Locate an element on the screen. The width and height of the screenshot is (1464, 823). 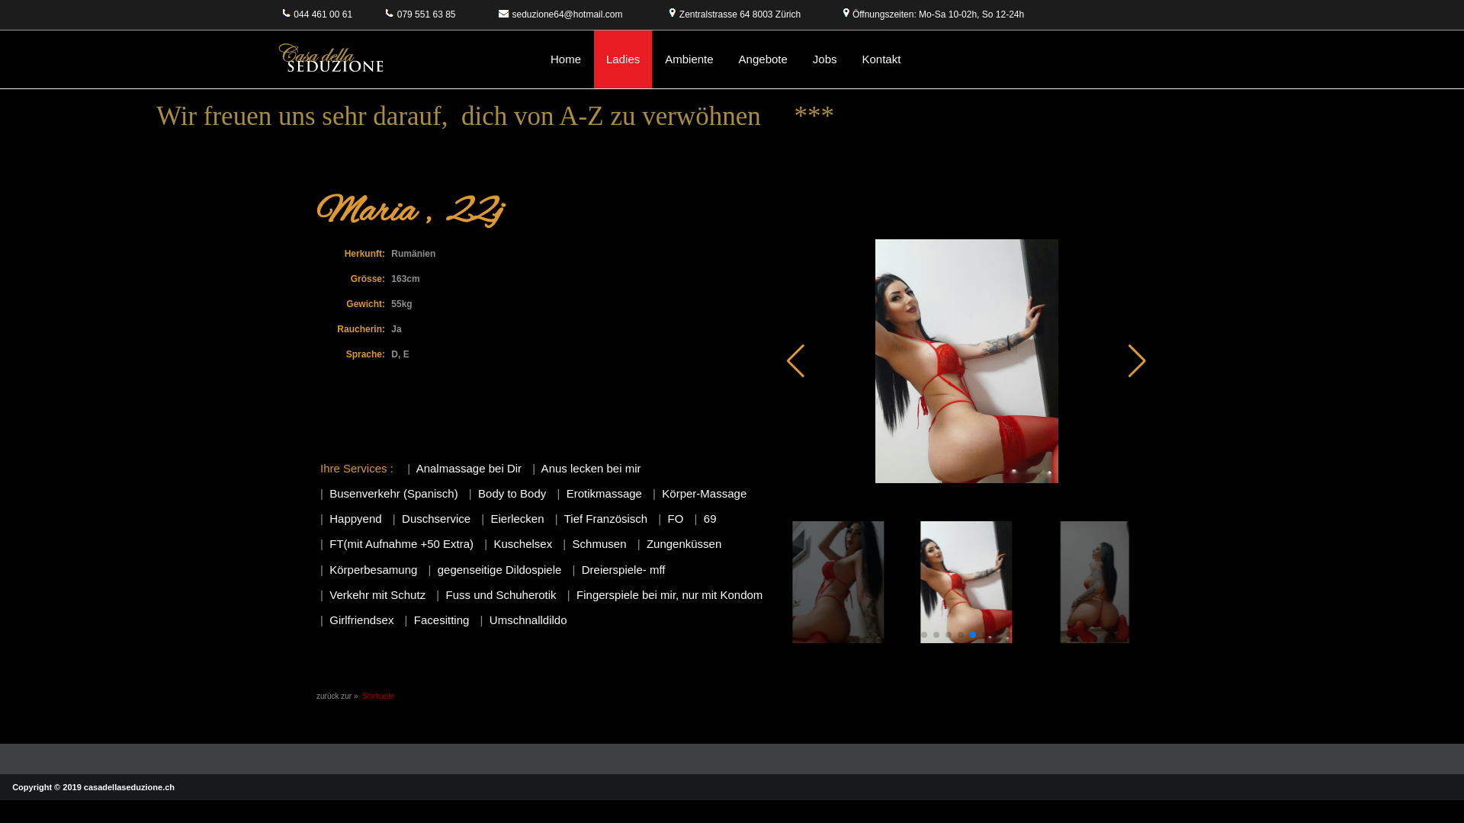
Umschnalldildo  is located at coordinates (528, 620).